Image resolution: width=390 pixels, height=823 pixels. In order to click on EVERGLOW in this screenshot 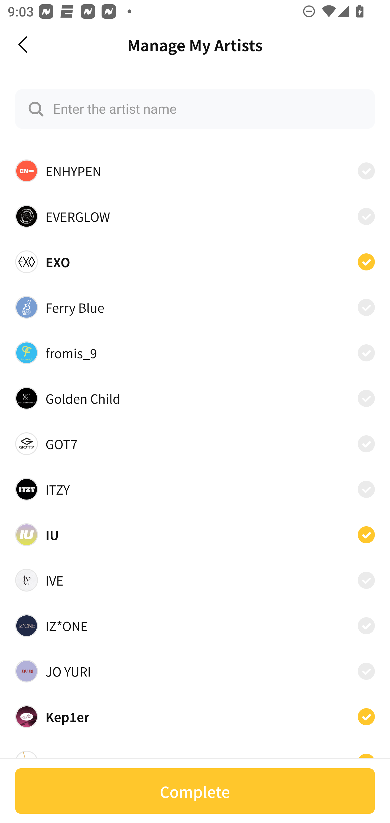, I will do `click(195, 216)`.